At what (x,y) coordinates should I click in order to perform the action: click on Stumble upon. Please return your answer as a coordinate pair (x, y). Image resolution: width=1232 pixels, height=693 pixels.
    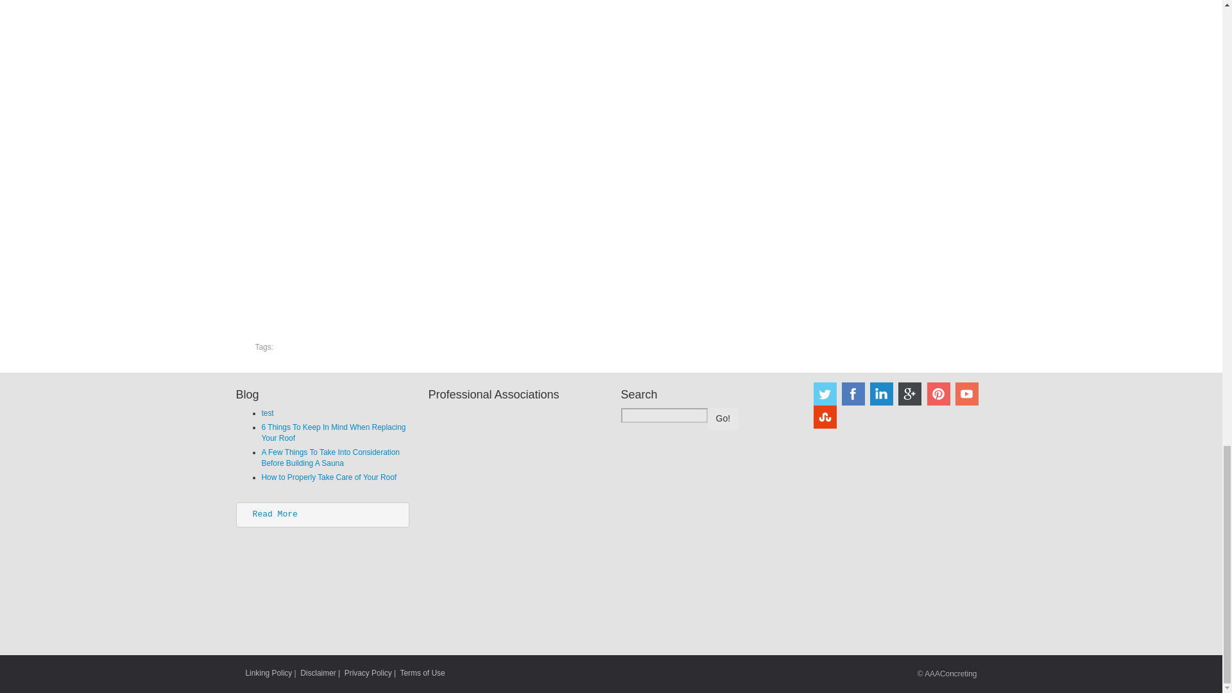
    Looking at the image, I should click on (825, 417).